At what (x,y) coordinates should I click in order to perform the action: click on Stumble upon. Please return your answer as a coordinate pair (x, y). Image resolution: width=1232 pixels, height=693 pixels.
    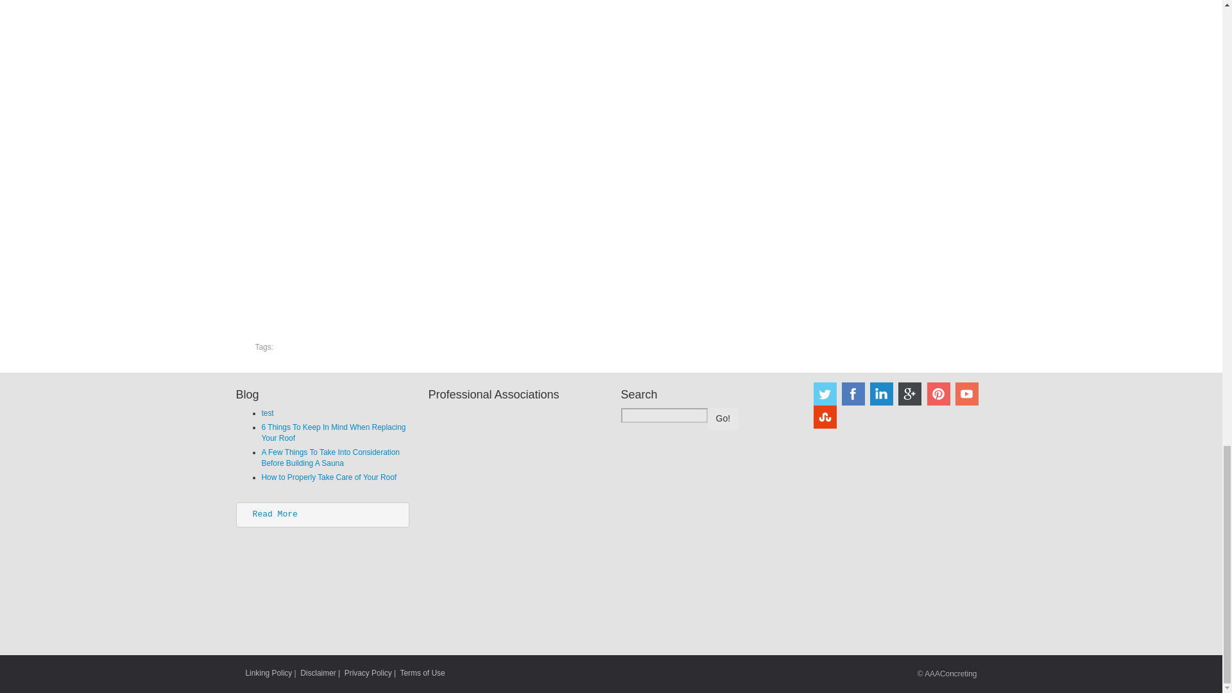
    Looking at the image, I should click on (825, 417).